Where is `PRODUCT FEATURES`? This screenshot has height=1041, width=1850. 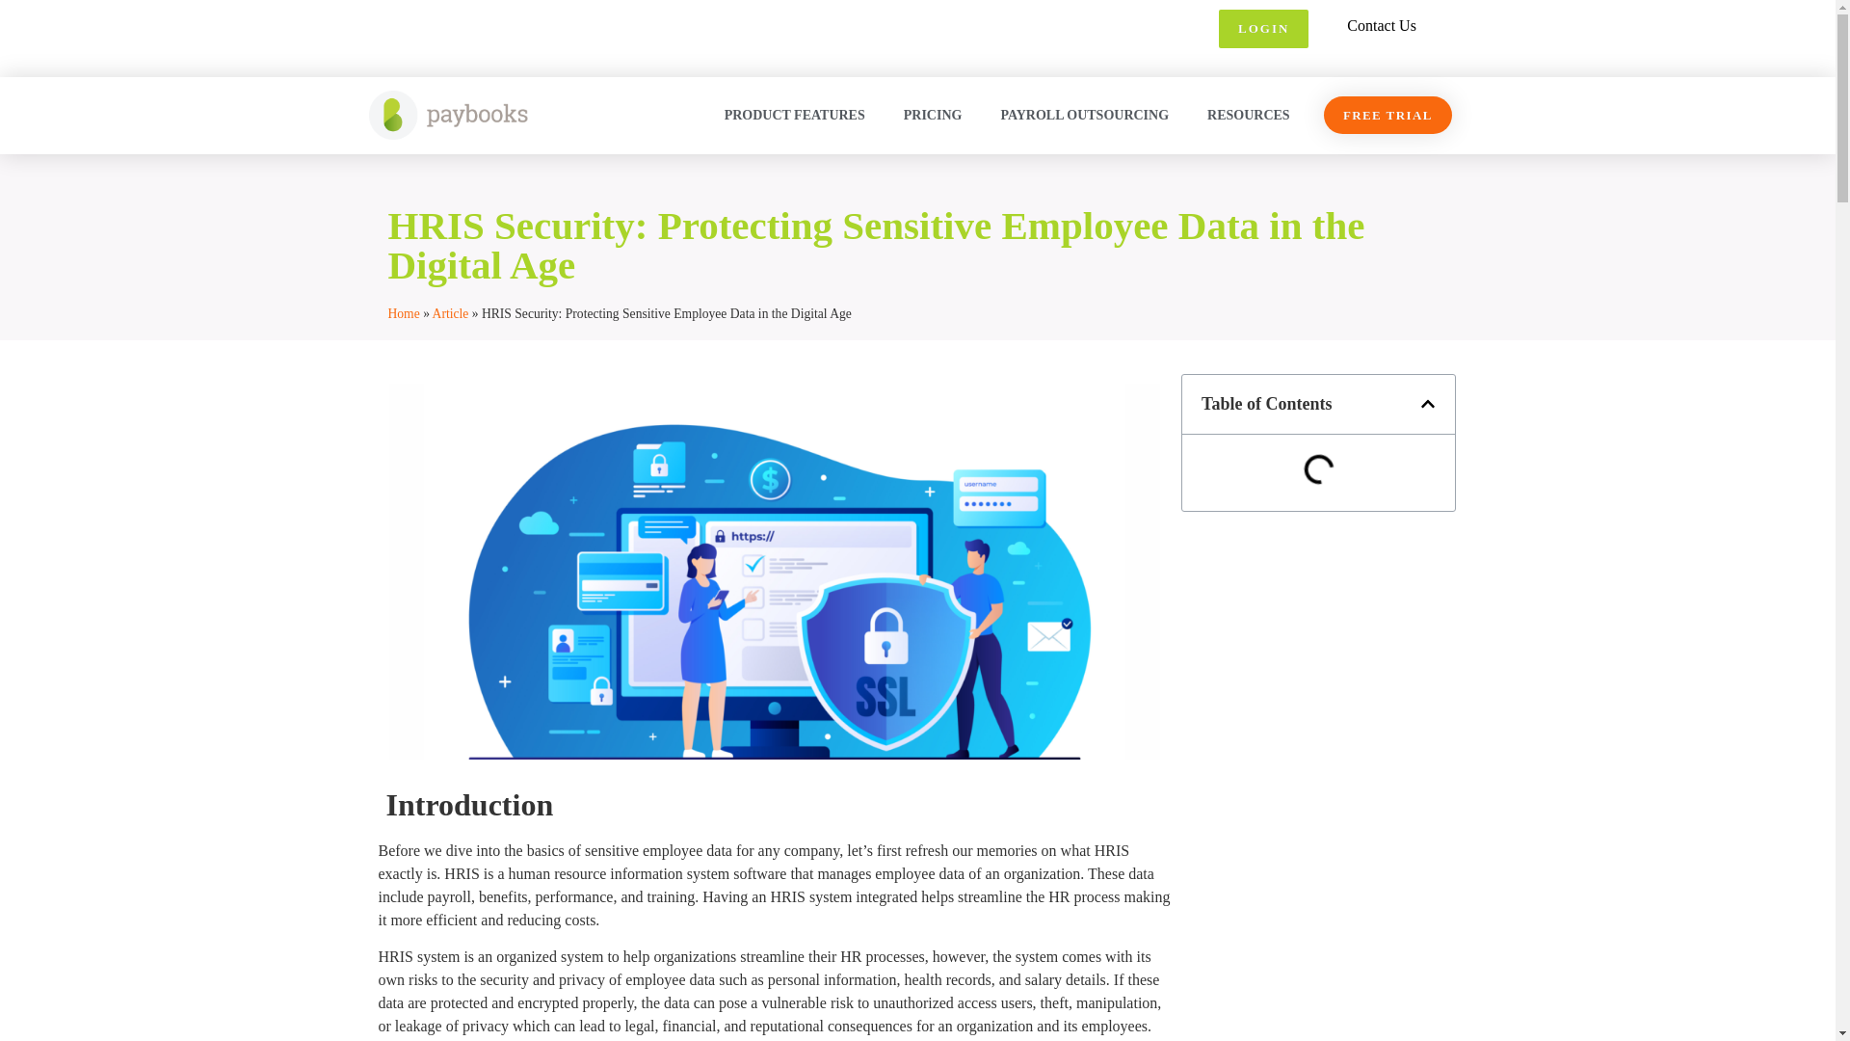
PRODUCT FEATURES is located at coordinates (794, 115).